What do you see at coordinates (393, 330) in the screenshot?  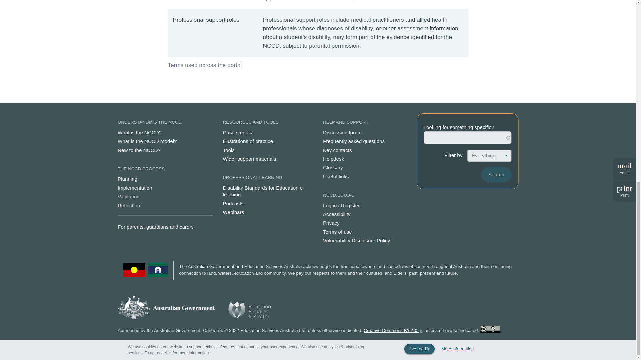 I see `Opens in a new window` at bounding box center [393, 330].